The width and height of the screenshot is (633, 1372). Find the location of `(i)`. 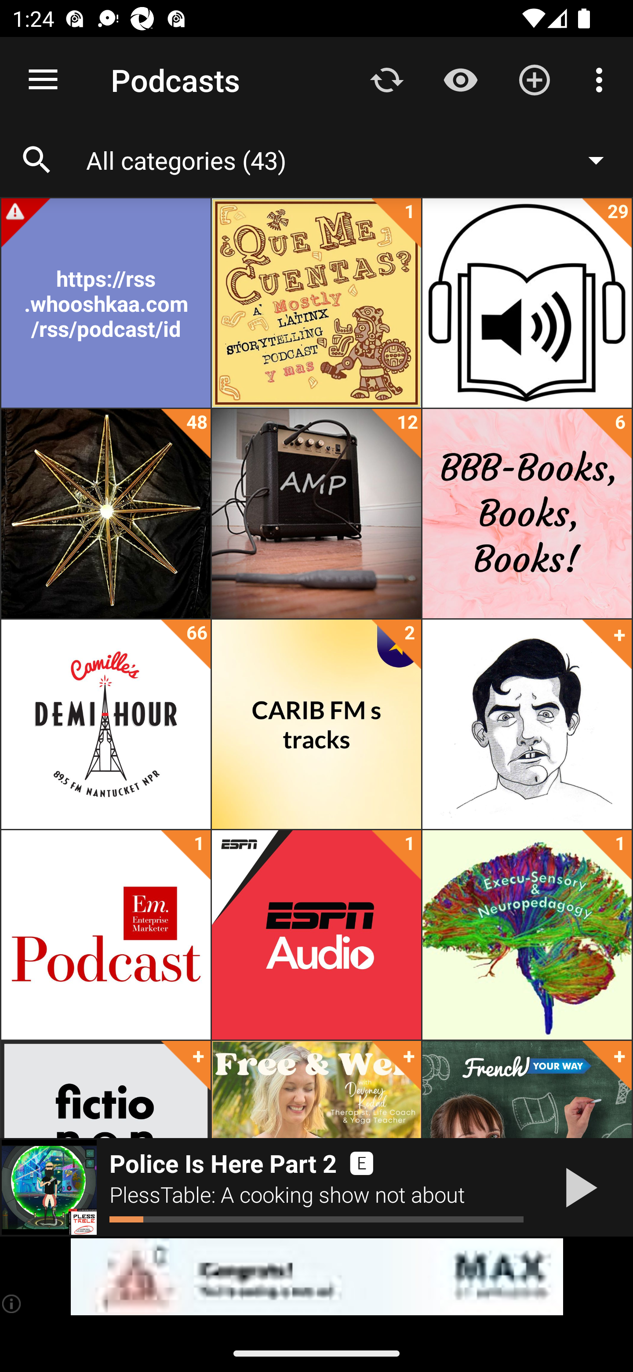

(i) is located at coordinates (12, 1303).